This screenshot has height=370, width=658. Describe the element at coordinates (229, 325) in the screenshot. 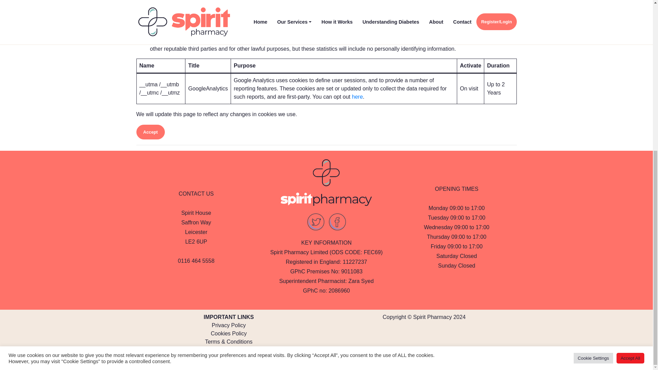

I see `Privacy Policy` at that location.